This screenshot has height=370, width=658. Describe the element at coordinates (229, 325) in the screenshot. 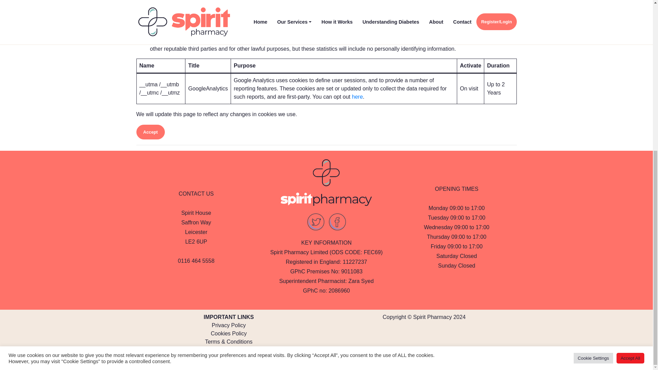

I see `Privacy Policy` at that location.